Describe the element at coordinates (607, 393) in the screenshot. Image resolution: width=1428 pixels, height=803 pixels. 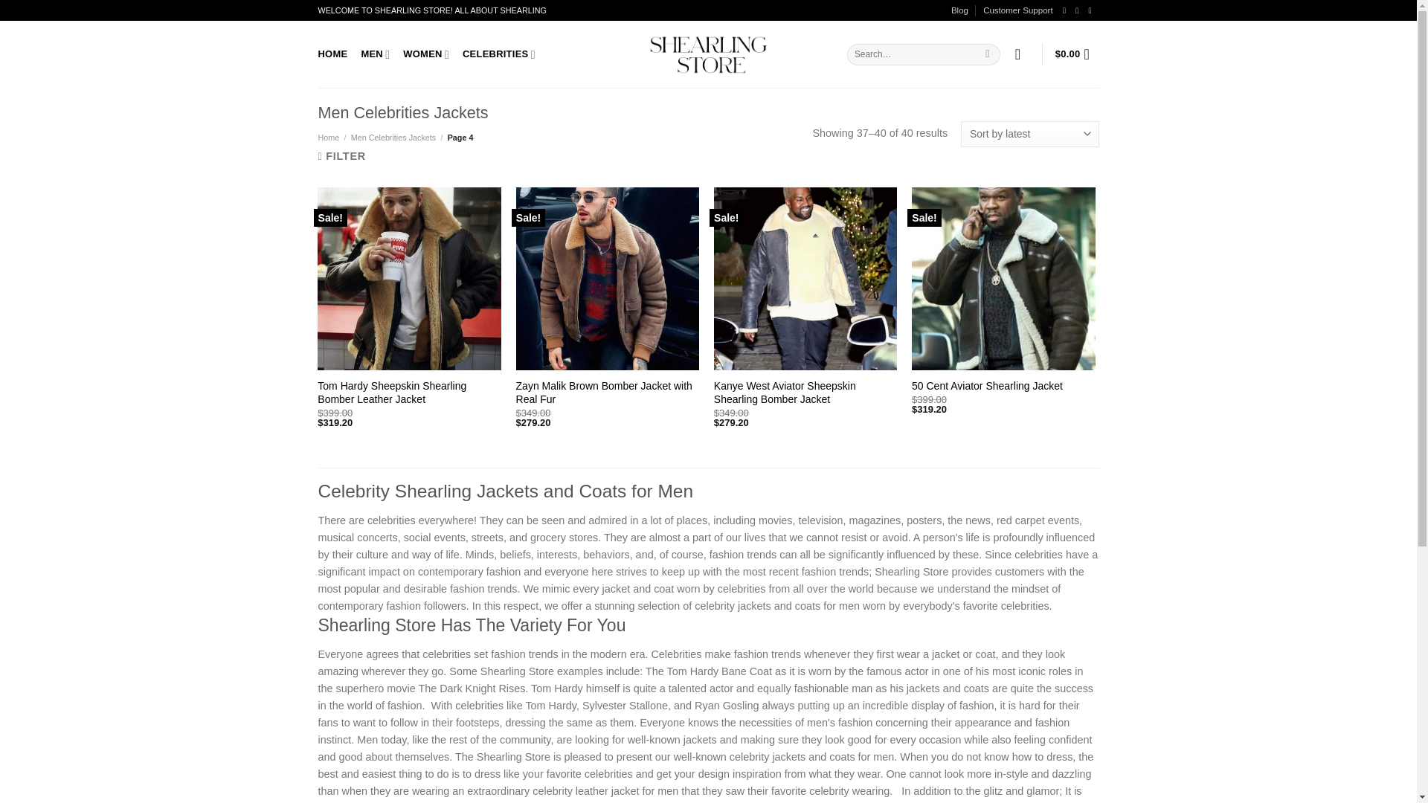
I see `Zayn Malik Brown Bomber Jacket with Real Fur` at that location.